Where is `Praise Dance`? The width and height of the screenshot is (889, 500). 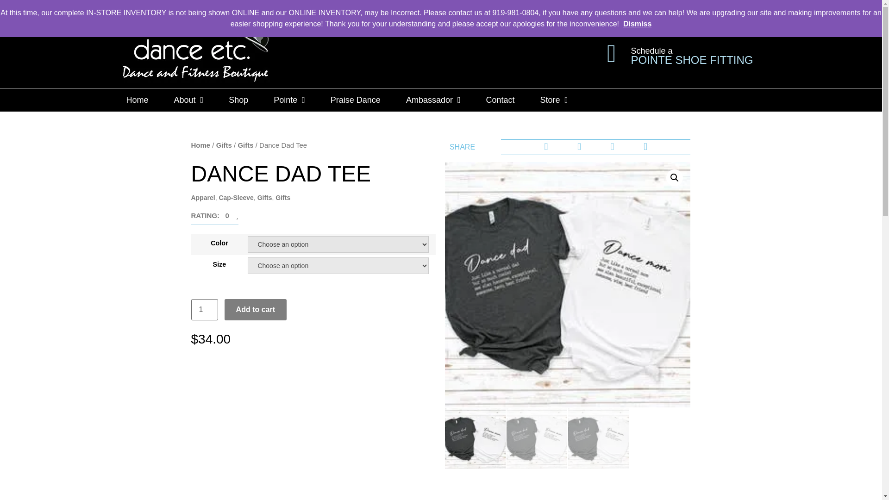 Praise Dance is located at coordinates (356, 100).